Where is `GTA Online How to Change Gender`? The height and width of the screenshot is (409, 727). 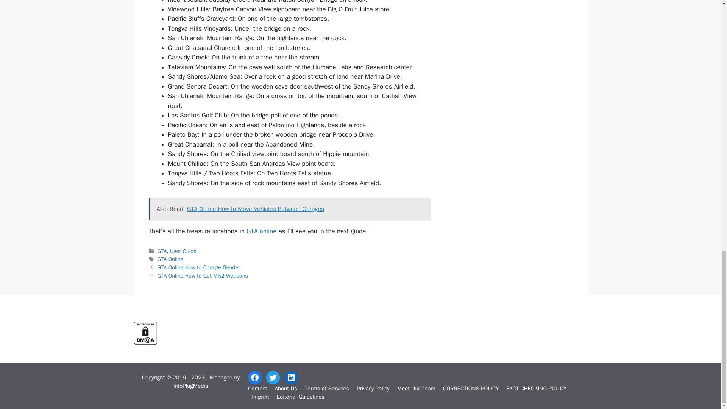 GTA Online How to Change Gender is located at coordinates (198, 267).